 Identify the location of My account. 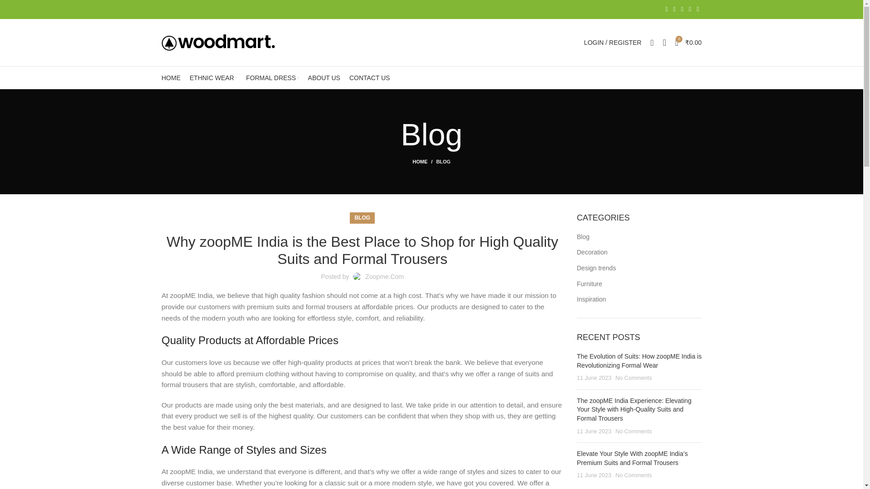
(613, 43).